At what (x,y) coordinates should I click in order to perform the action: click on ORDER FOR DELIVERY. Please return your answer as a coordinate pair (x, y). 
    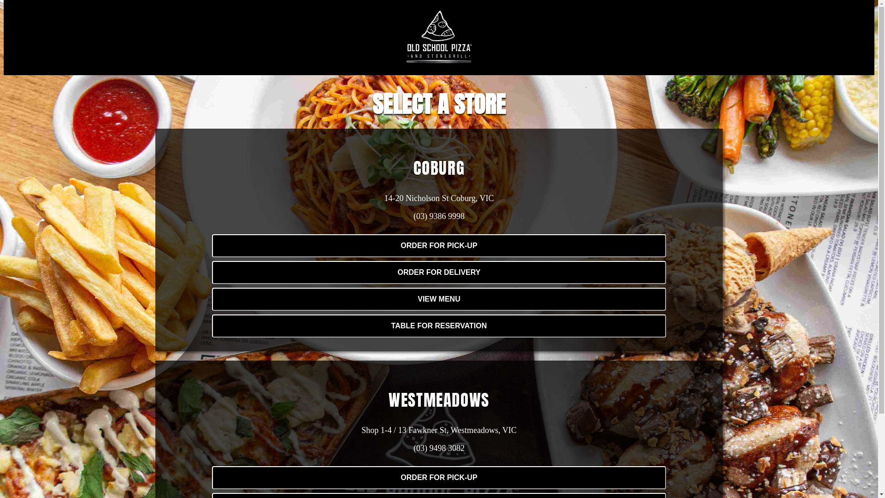
    Looking at the image, I should click on (439, 272).